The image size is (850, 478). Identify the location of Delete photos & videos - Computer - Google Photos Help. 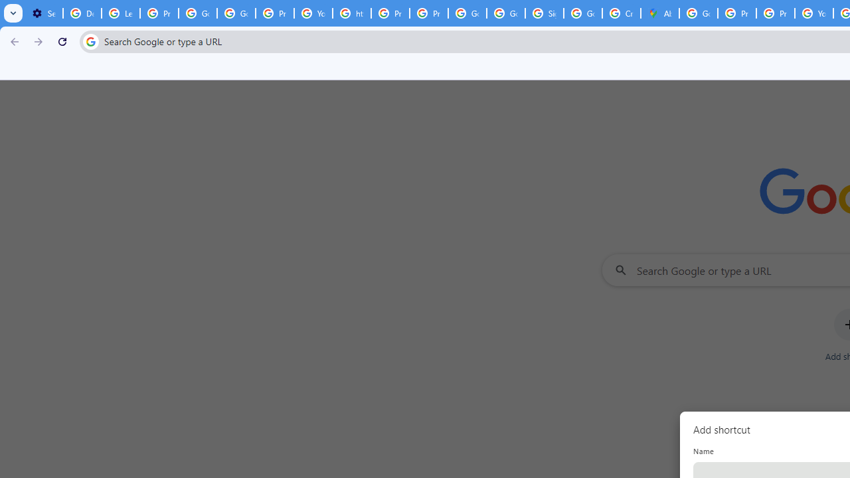
(82, 13).